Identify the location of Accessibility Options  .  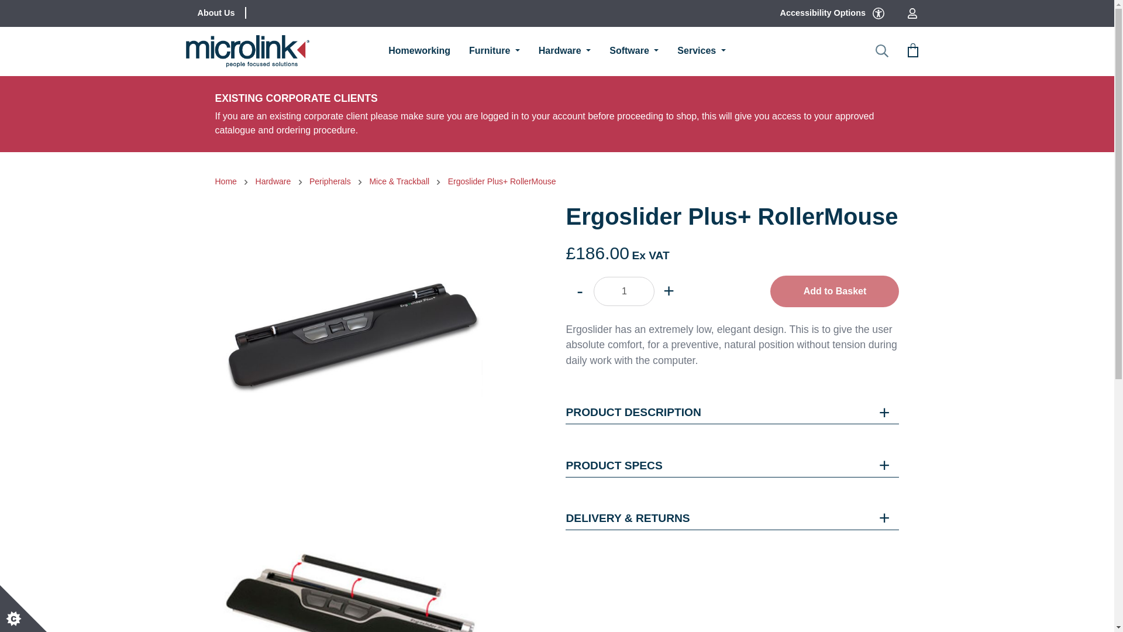
(832, 13).